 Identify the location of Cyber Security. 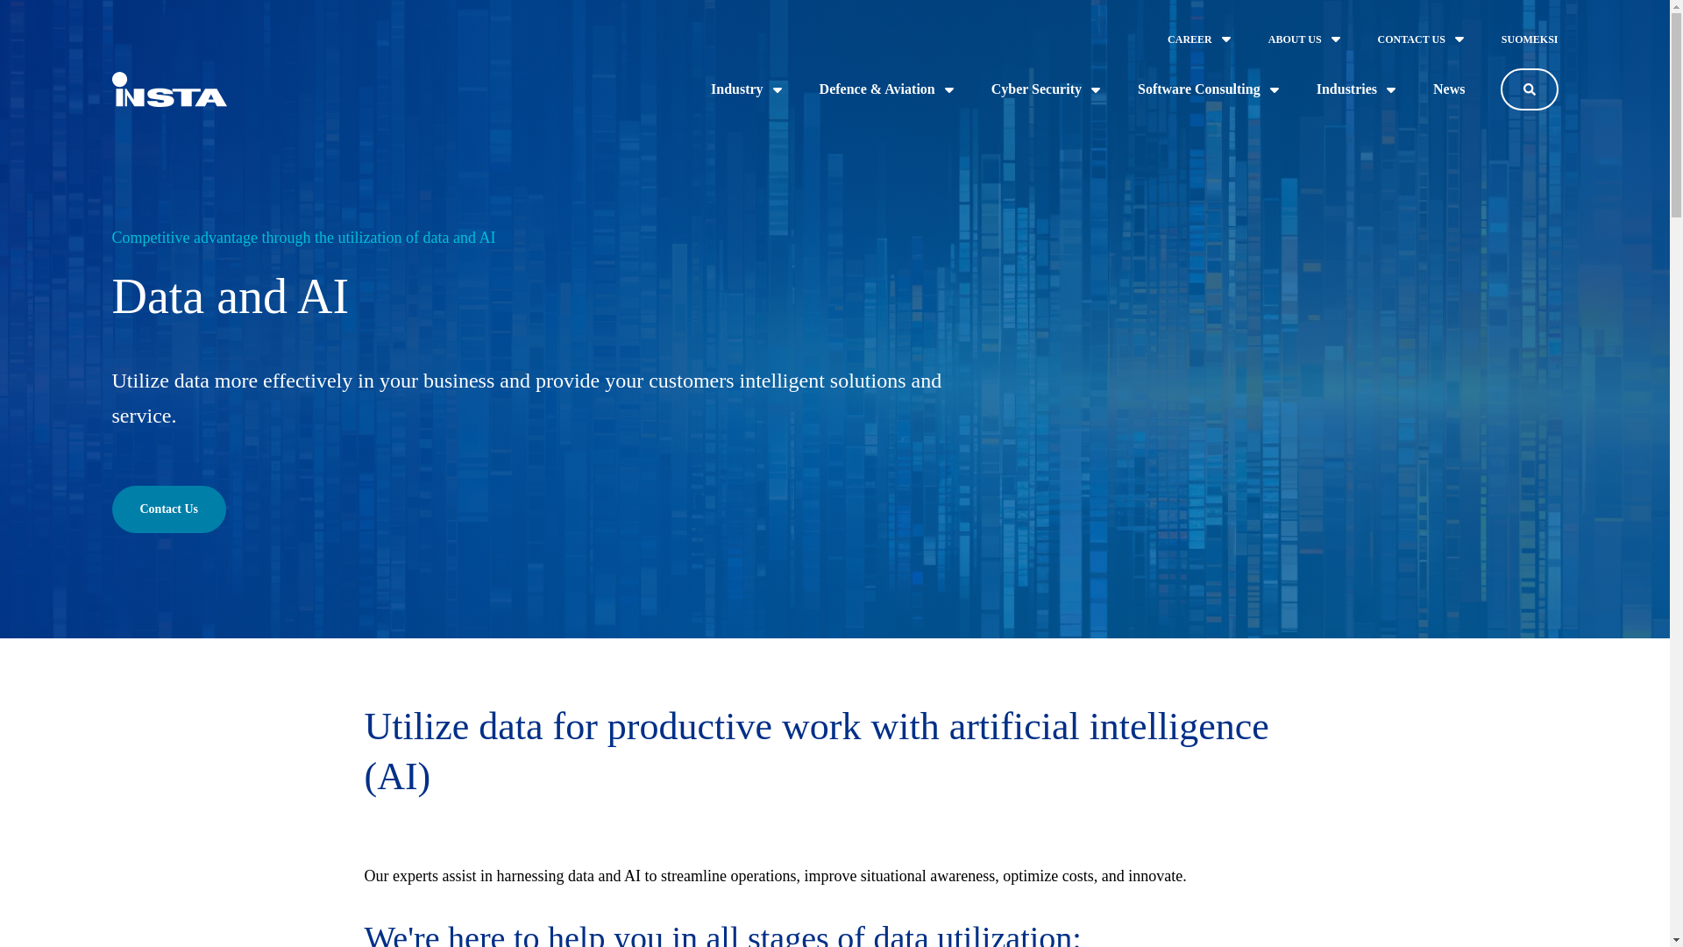
(1047, 89).